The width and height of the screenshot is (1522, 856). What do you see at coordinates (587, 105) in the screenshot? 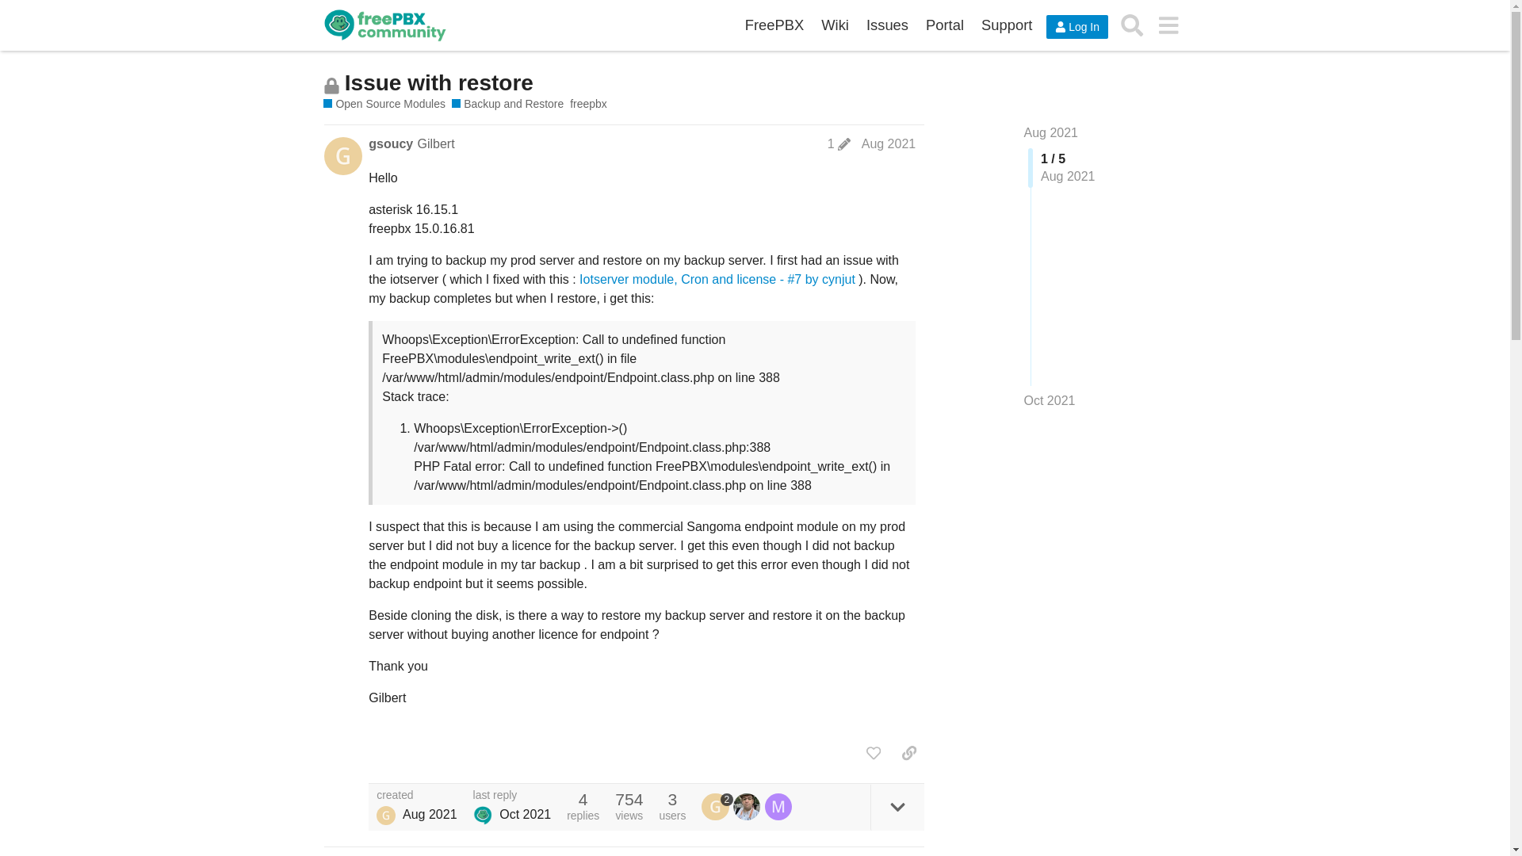
I see `freepbx` at bounding box center [587, 105].